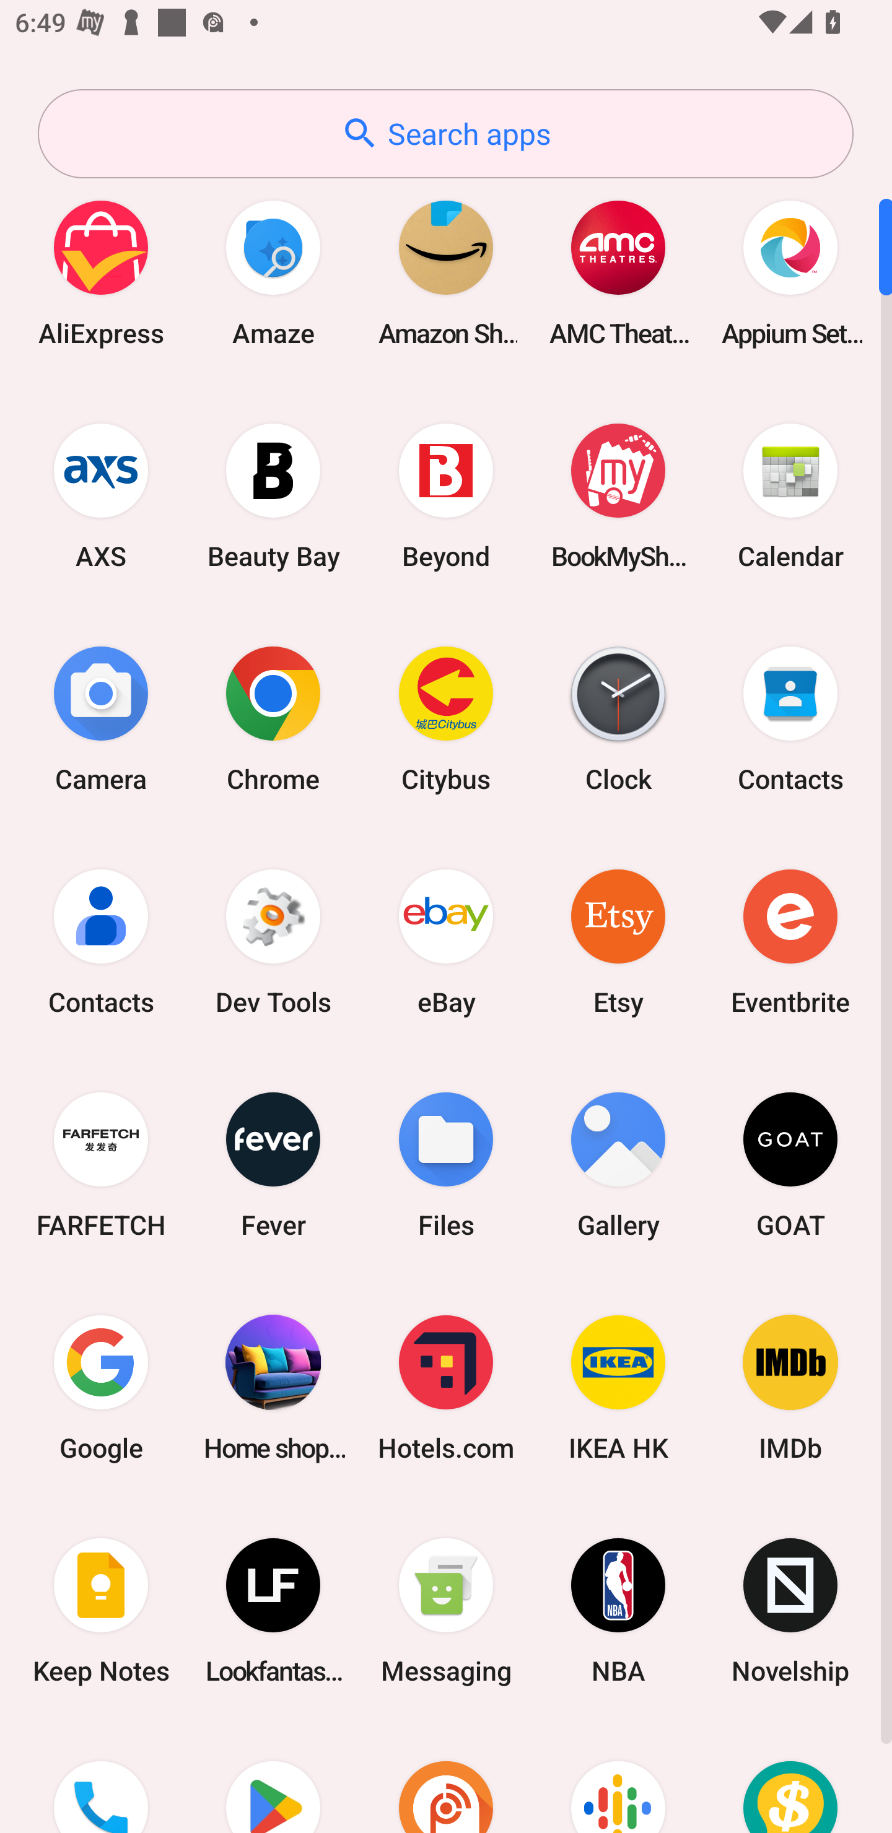  I want to click on AMC Theatres, so click(618, 272).